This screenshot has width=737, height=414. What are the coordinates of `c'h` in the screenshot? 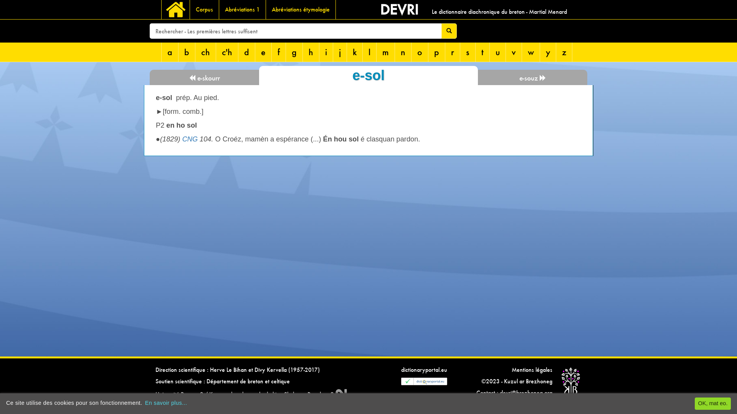 It's located at (227, 52).